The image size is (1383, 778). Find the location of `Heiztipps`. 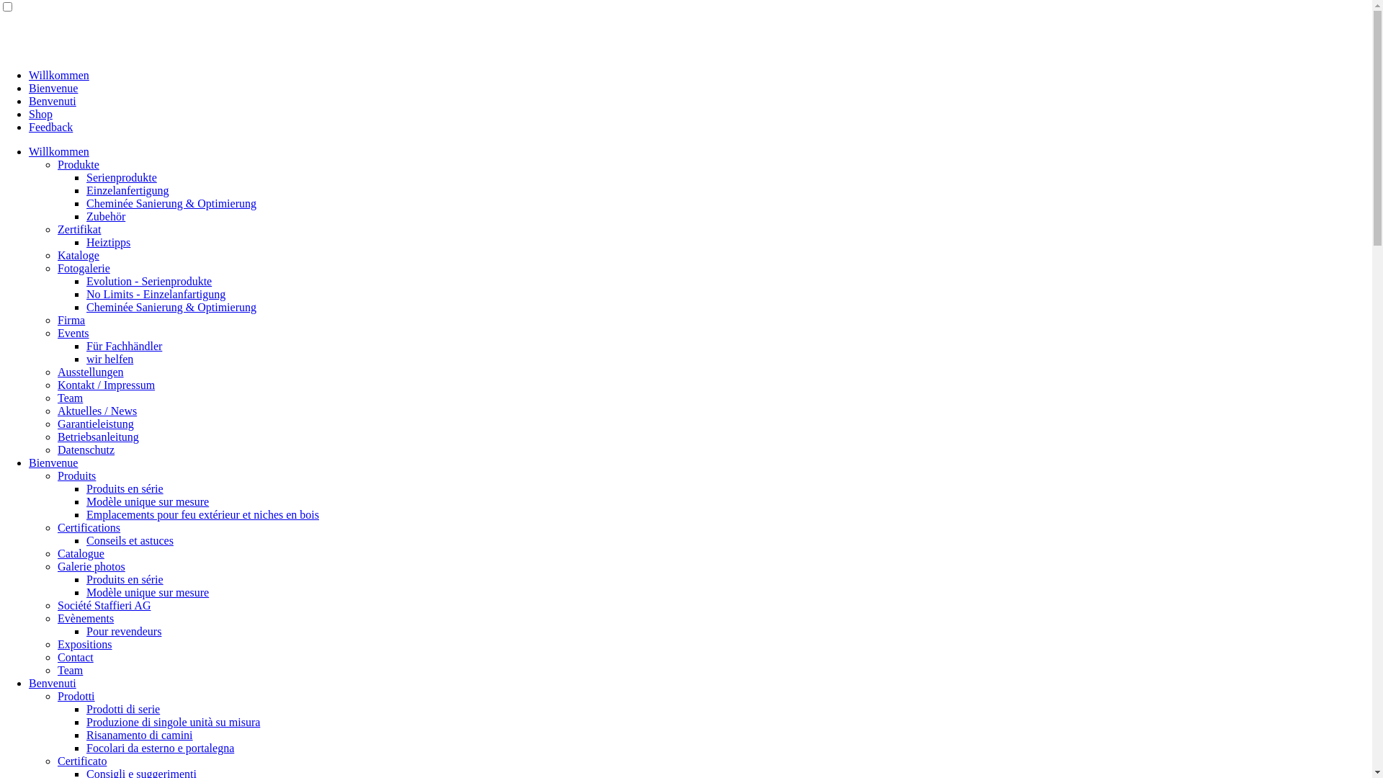

Heiztipps is located at coordinates (108, 242).